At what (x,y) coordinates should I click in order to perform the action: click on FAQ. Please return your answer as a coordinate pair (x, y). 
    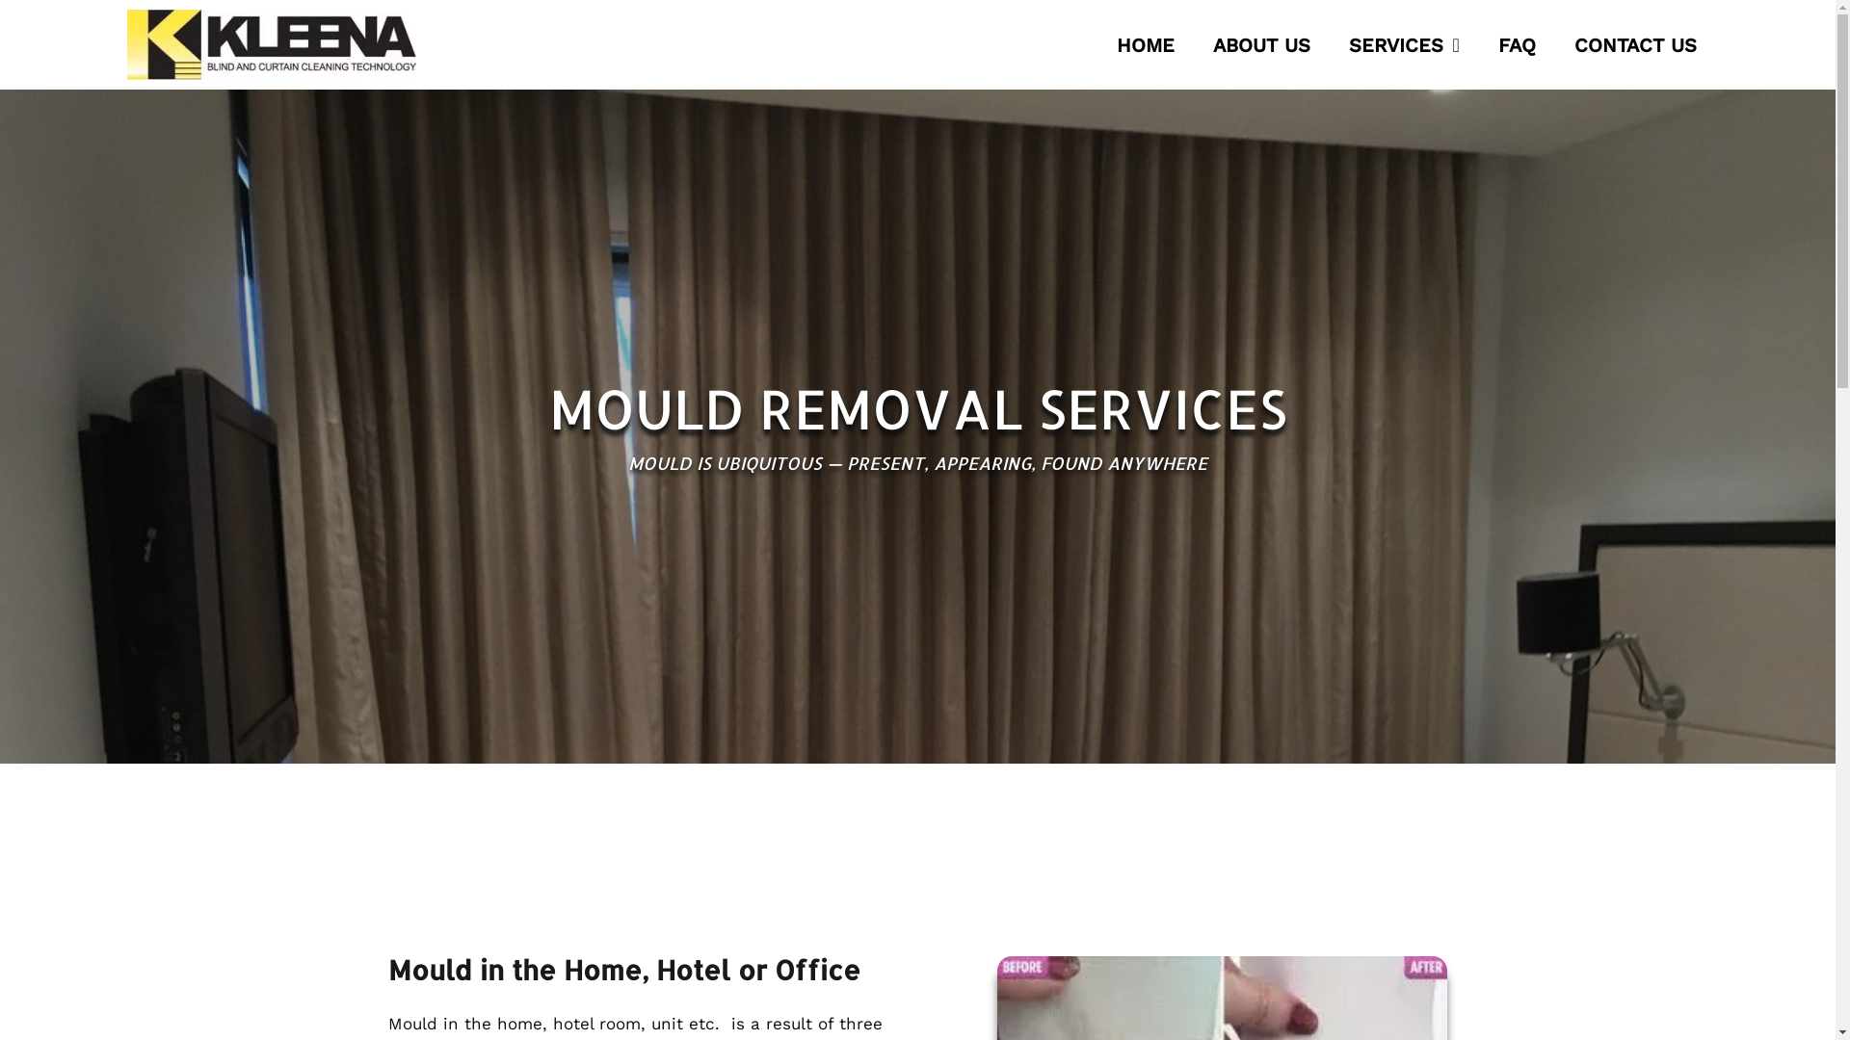
    Looking at the image, I should click on (1517, 45).